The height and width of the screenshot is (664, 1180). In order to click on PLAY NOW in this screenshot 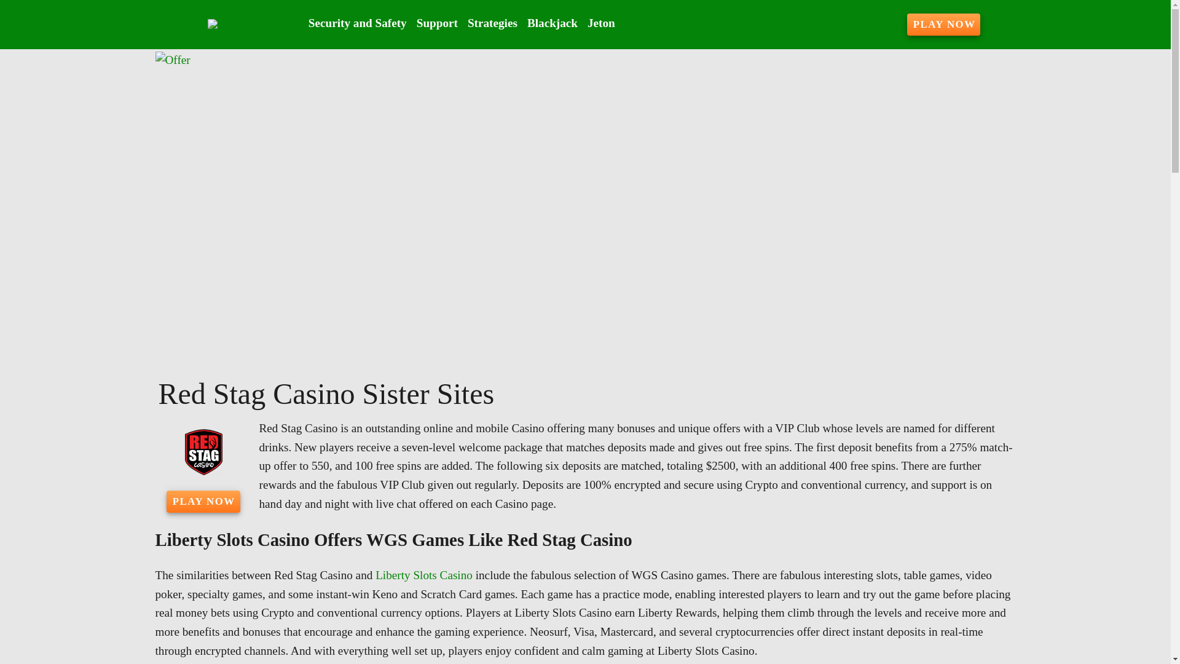, I will do `click(944, 25)`.